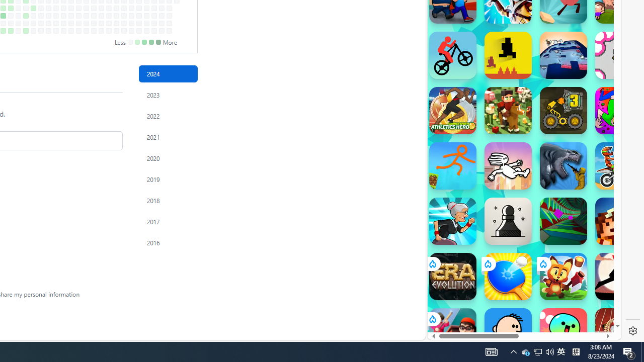 The image size is (644, 362). Describe the element at coordinates (18, 31) in the screenshot. I see `No contributions on August 10th.` at that location.